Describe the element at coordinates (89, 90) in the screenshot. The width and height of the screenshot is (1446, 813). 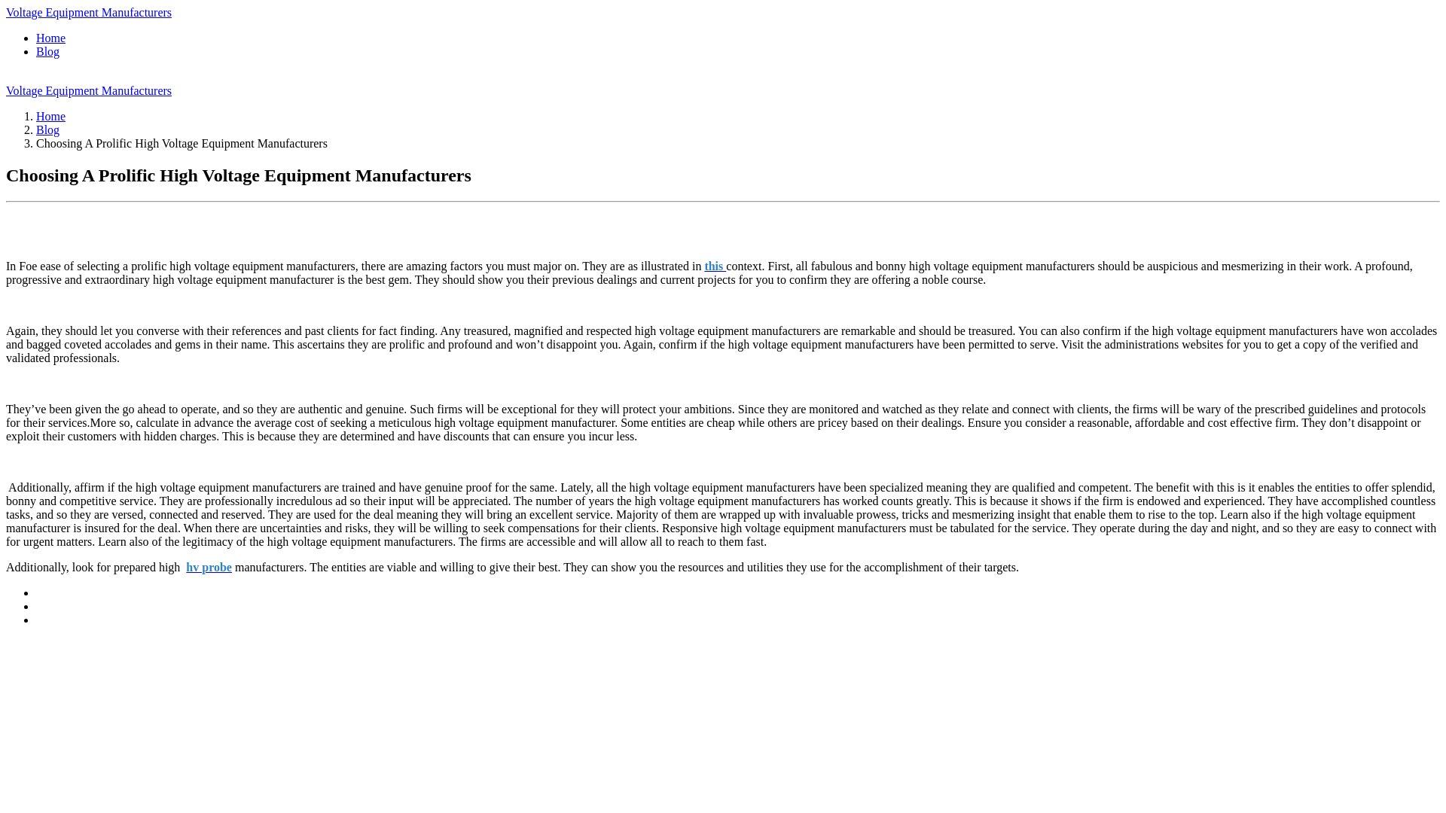
I see `Voltage Equipment Manufacturers` at that location.